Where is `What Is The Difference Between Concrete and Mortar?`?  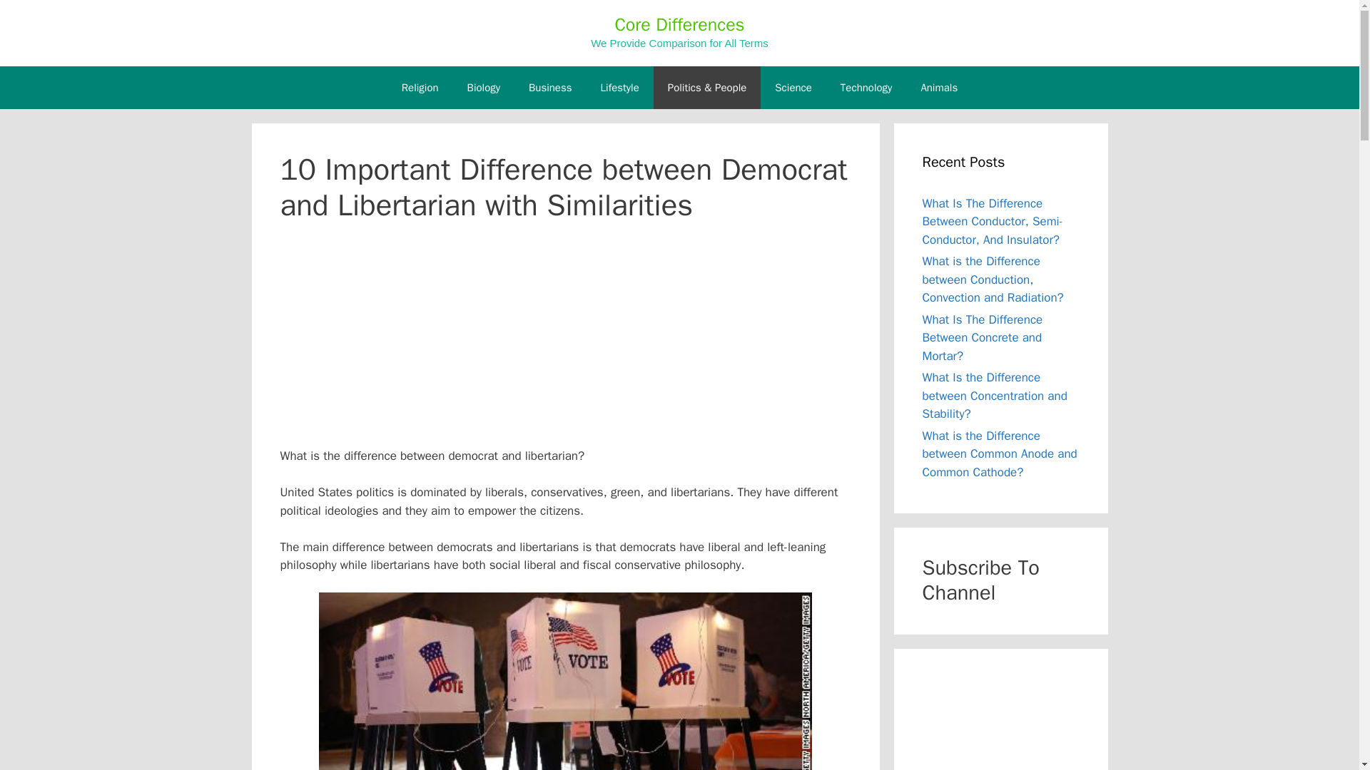
What Is The Difference Between Concrete and Mortar? is located at coordinates (982, 338).